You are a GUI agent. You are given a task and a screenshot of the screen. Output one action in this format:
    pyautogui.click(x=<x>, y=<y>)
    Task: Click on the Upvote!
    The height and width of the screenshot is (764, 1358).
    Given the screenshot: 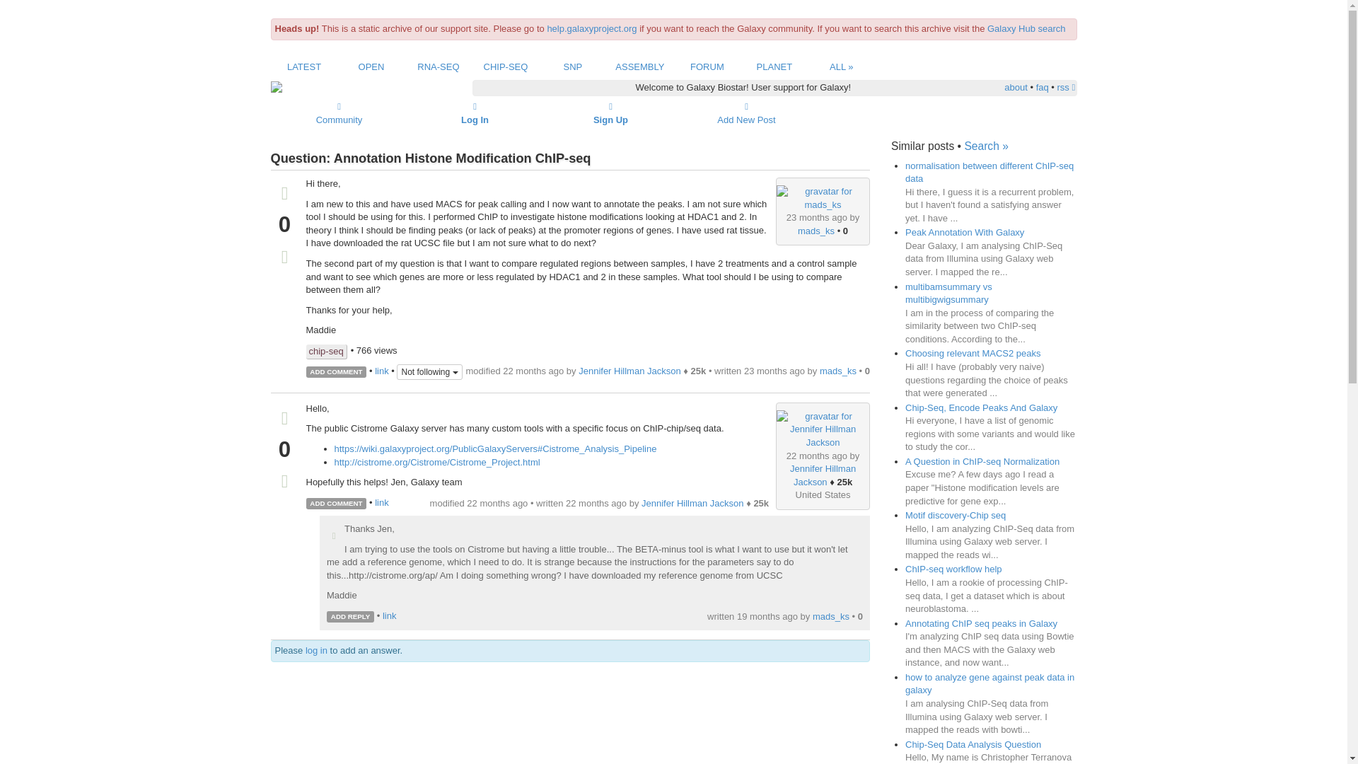 What is the action you would take?
    pyautogui.click(x=284, y=195)
    